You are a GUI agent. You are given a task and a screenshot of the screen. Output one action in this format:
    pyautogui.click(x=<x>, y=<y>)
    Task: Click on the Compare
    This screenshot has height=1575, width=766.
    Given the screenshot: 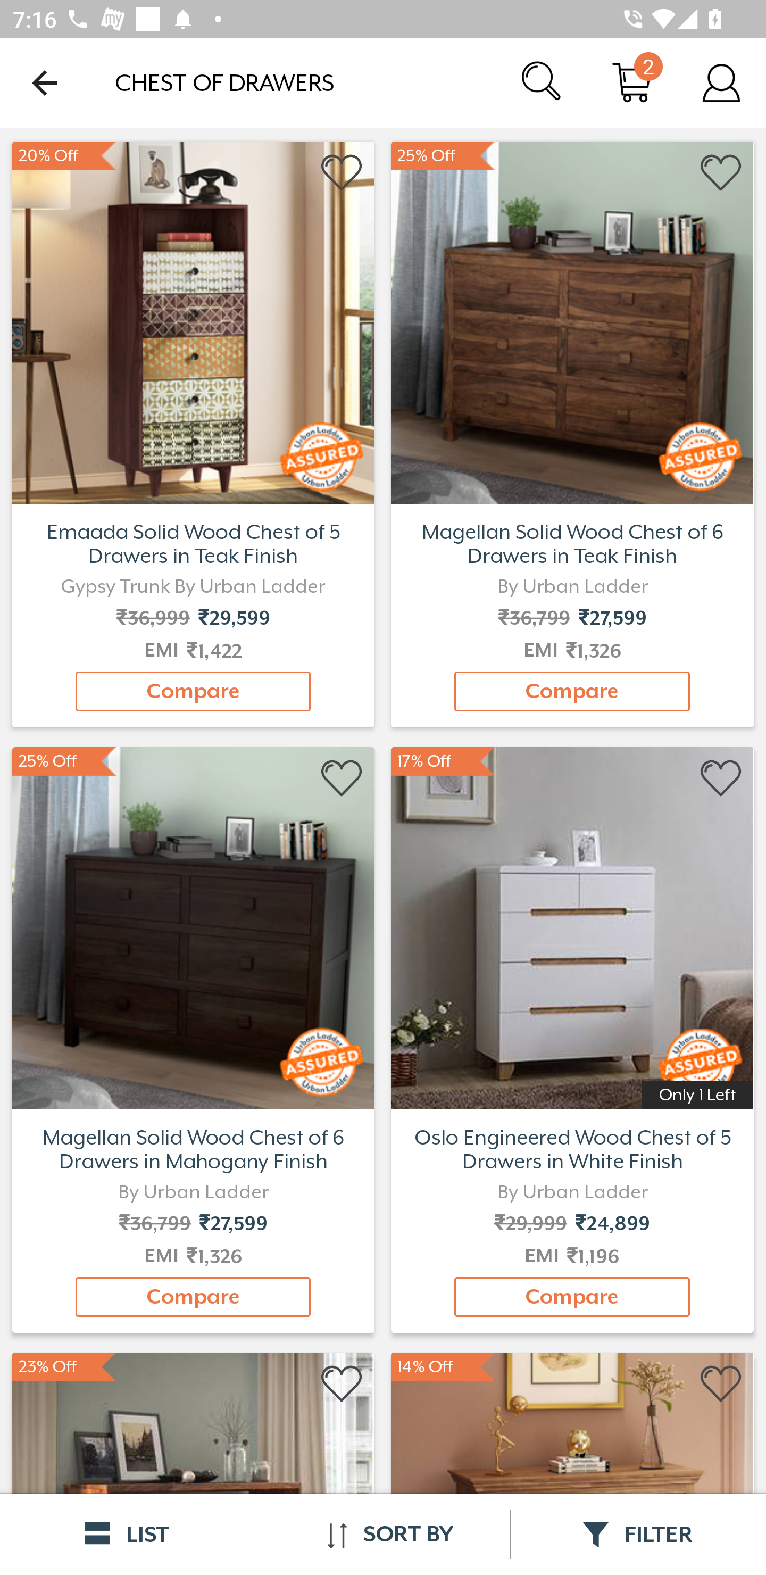 What is the action you would take?
    pyautogui.click(x=572, y=691)
    